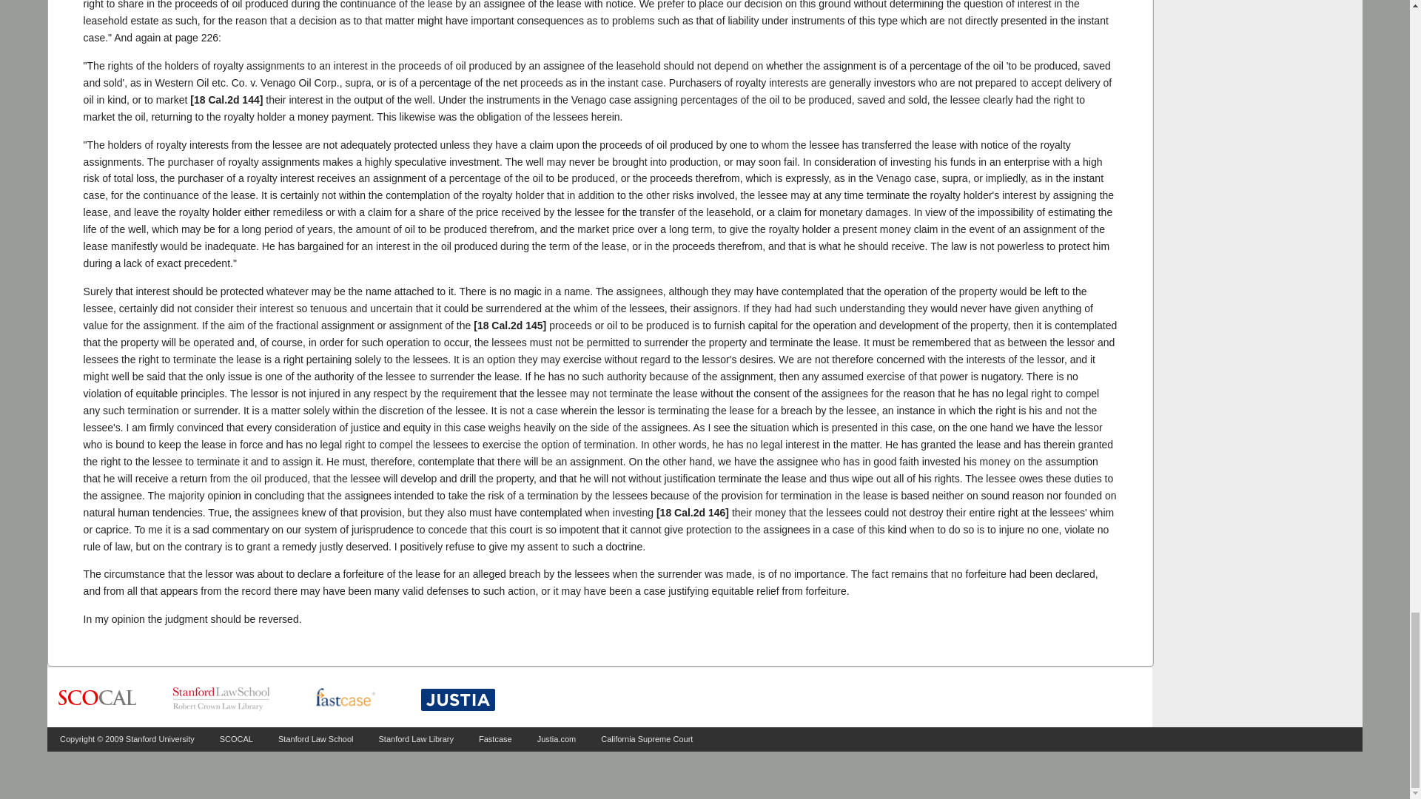 This screenshot has width=1421, height=799. I want to click on fastcase, so click(345, 698).